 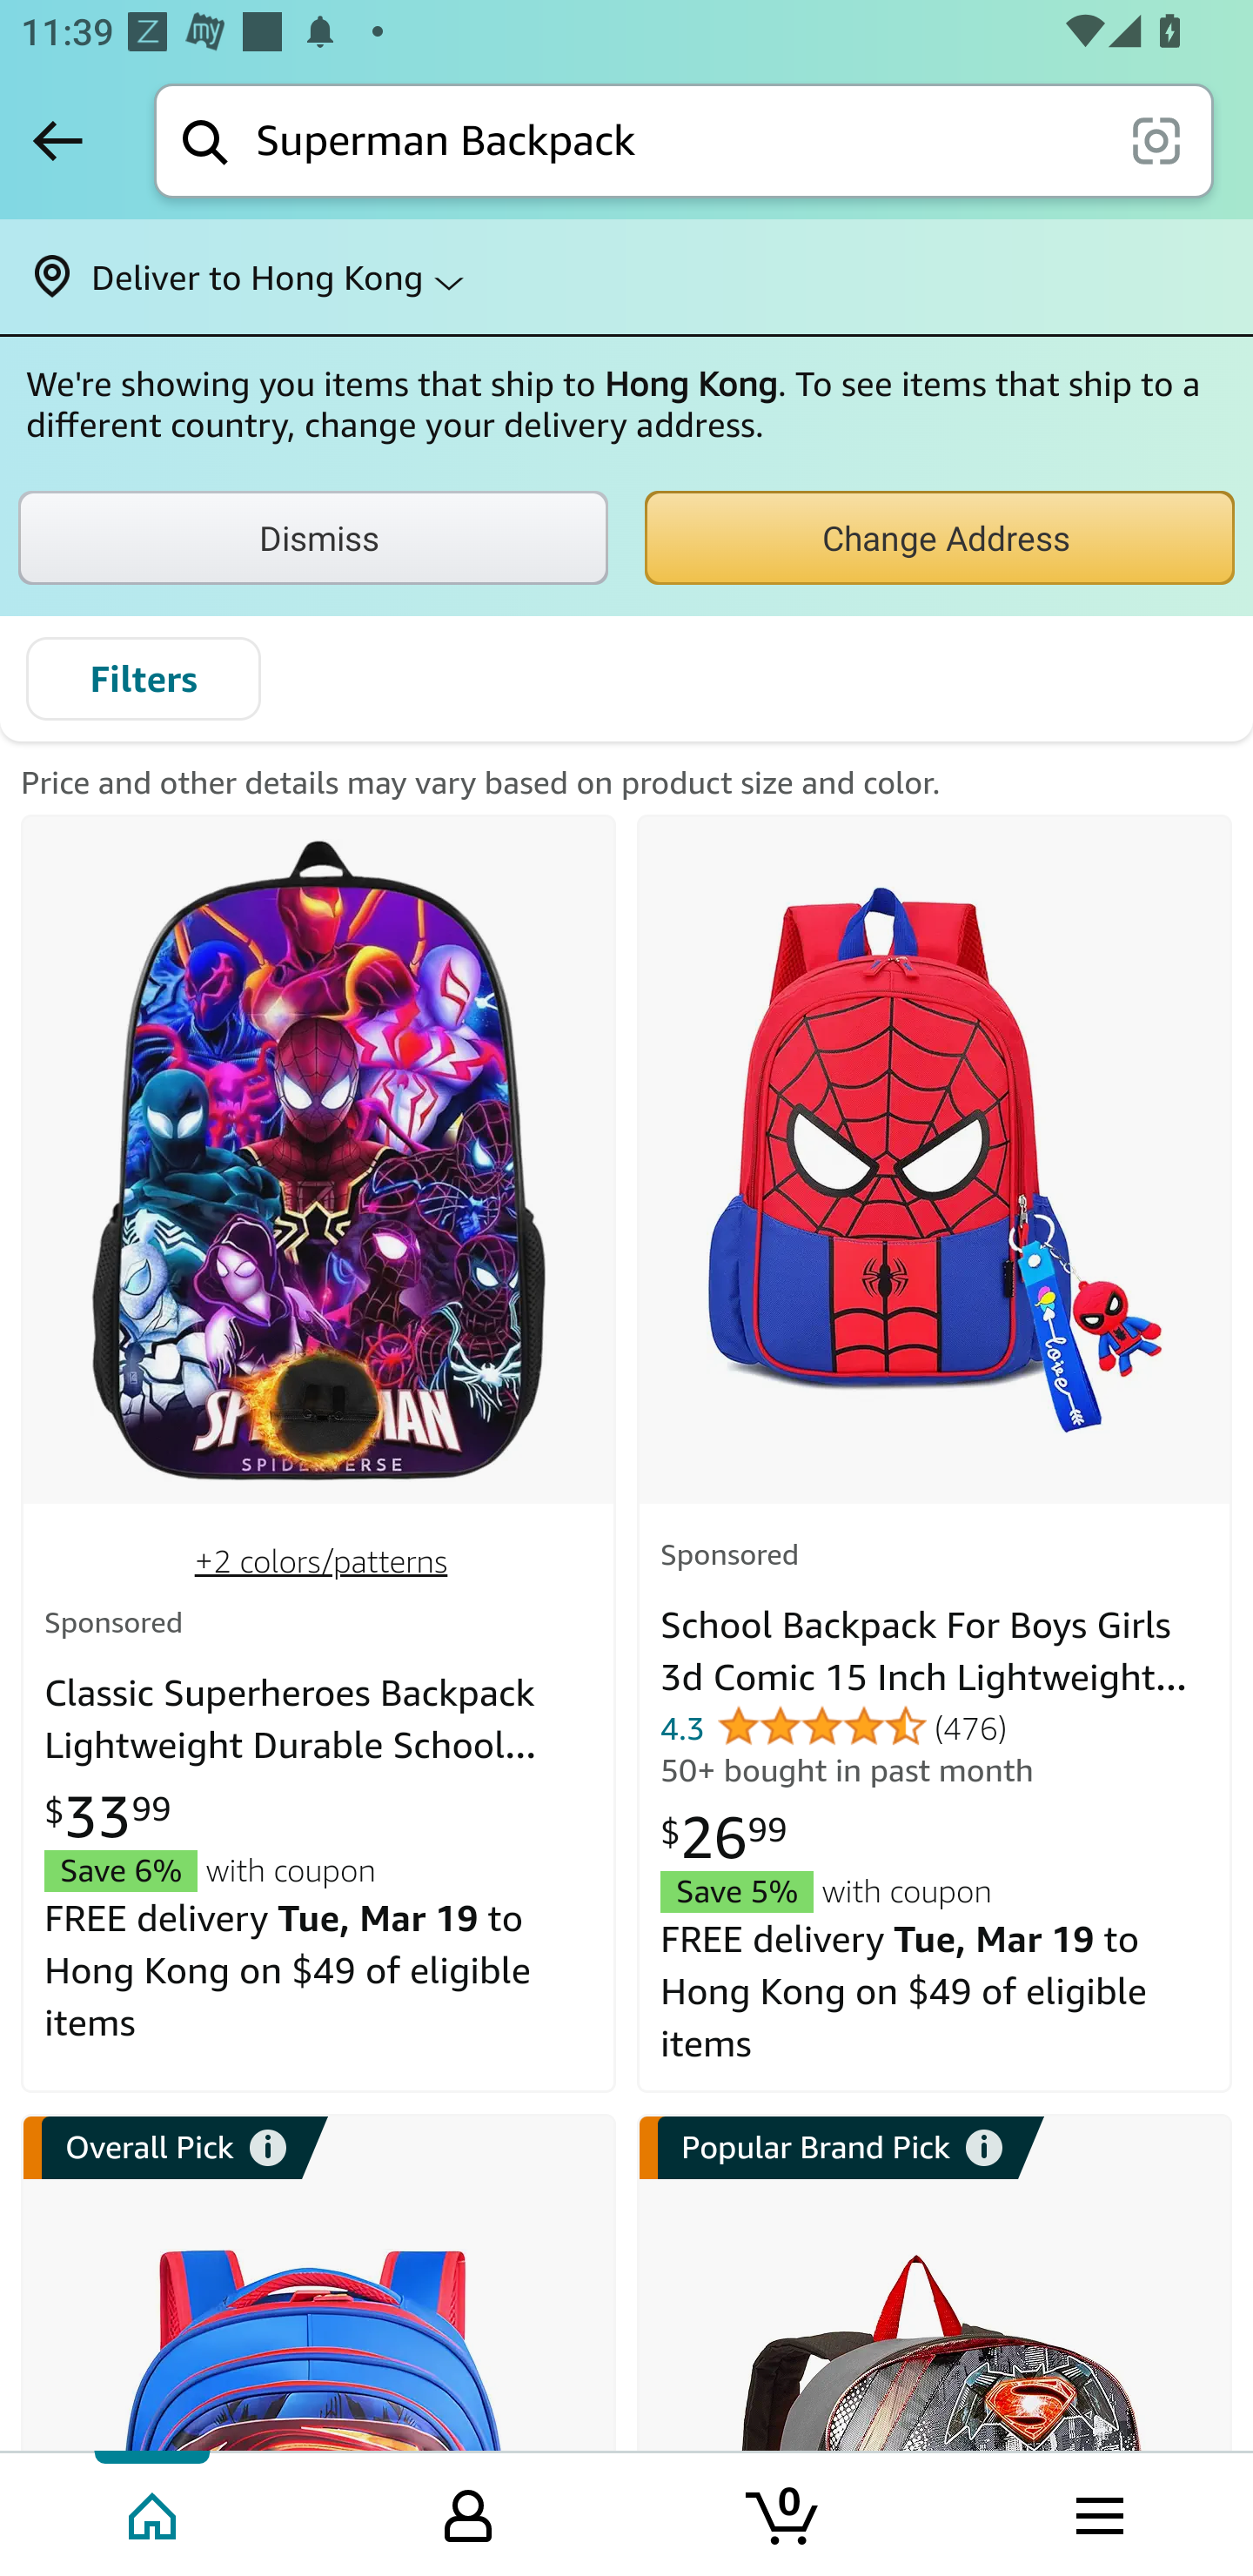 I want to click on Deliver to Hong Kong ⌵, so click(x=626, y=277).